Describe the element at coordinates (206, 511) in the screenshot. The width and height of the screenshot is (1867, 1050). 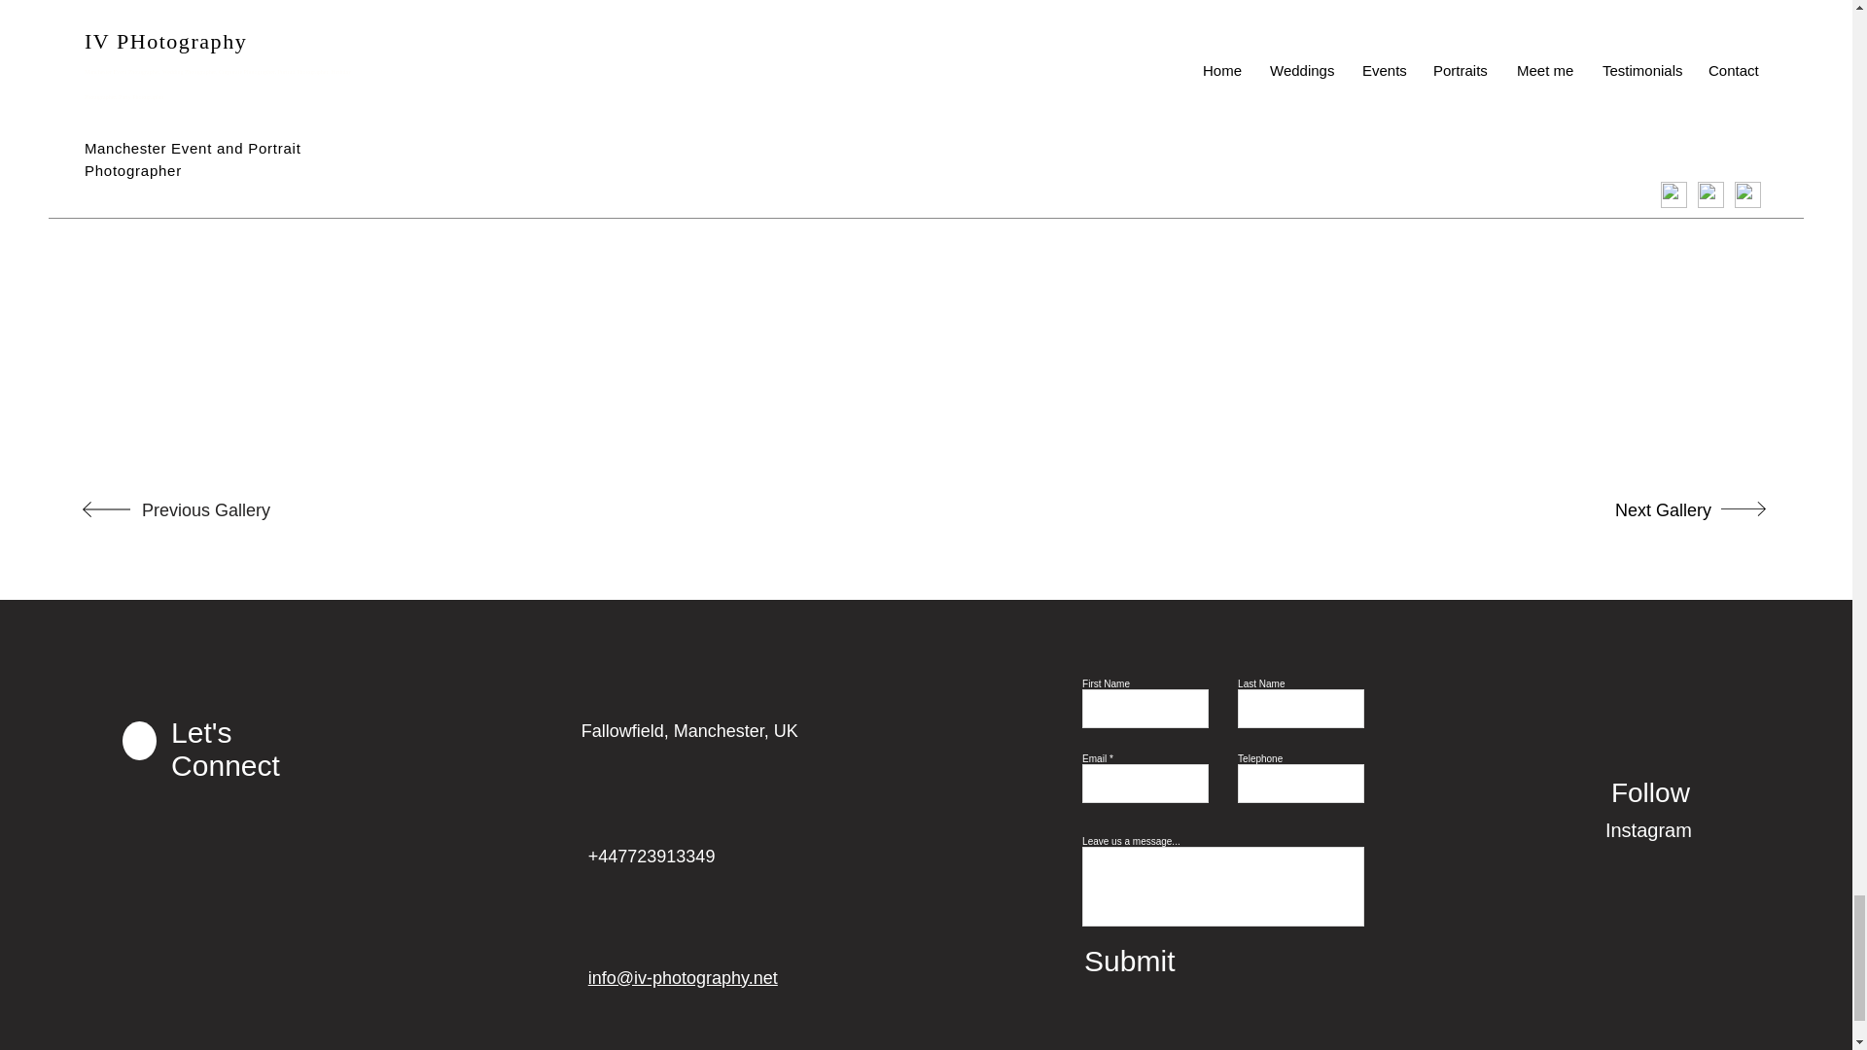
I see `Previous Gallery` at that location.